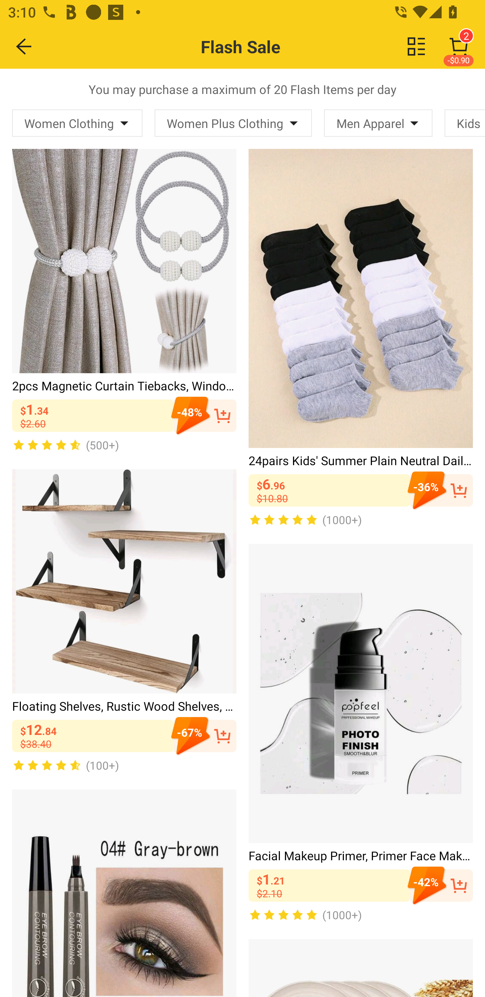 Image resolution: width=485 pixels, height=997 pixels. Describe the element at coordinates (77, 123) in the screenshot. I see `Women Clothing` at that location.